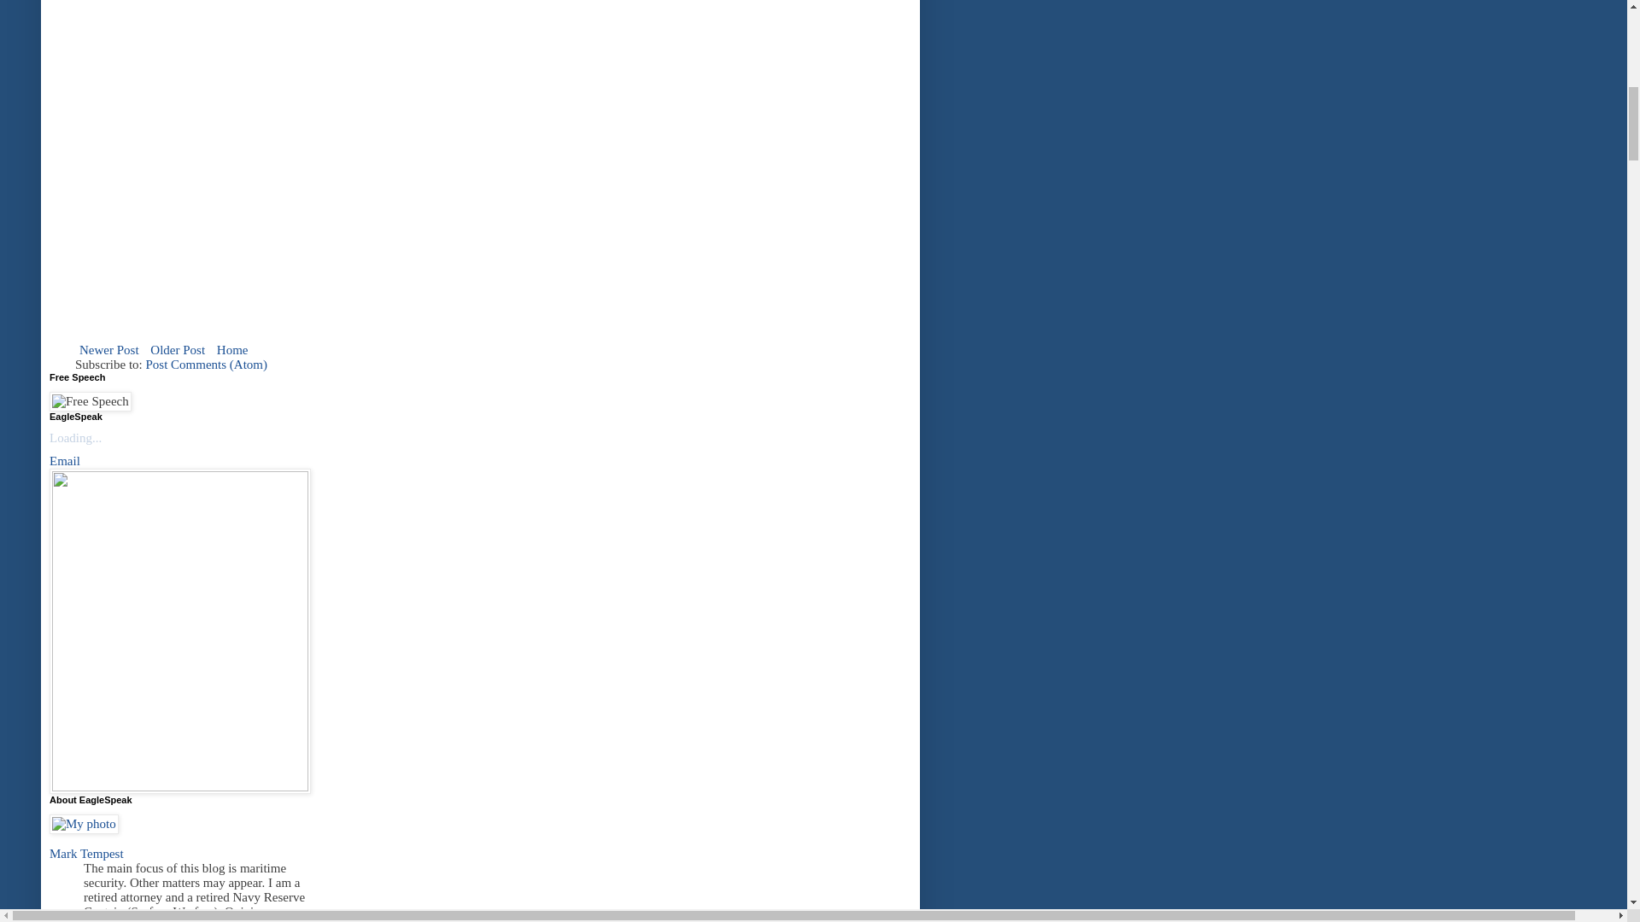  I want to click on Mark Tempest, so click(86, 854).